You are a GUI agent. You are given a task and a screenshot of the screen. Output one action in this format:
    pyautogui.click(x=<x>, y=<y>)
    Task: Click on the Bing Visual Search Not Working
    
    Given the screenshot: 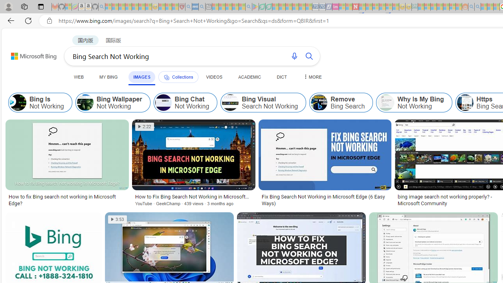 What is the action you would take?
    pyautogui.click(x=263, y=102)
    